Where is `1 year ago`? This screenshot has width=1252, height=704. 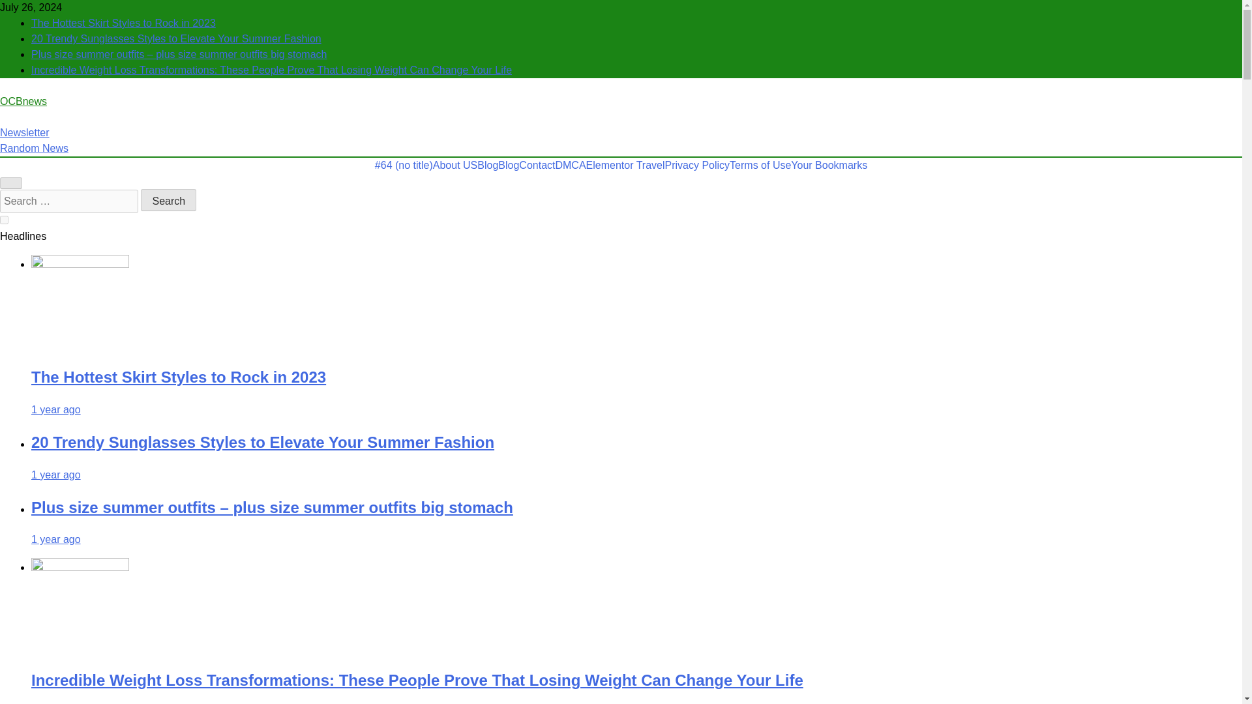
1 year ago is located at coordinates (56, 475).